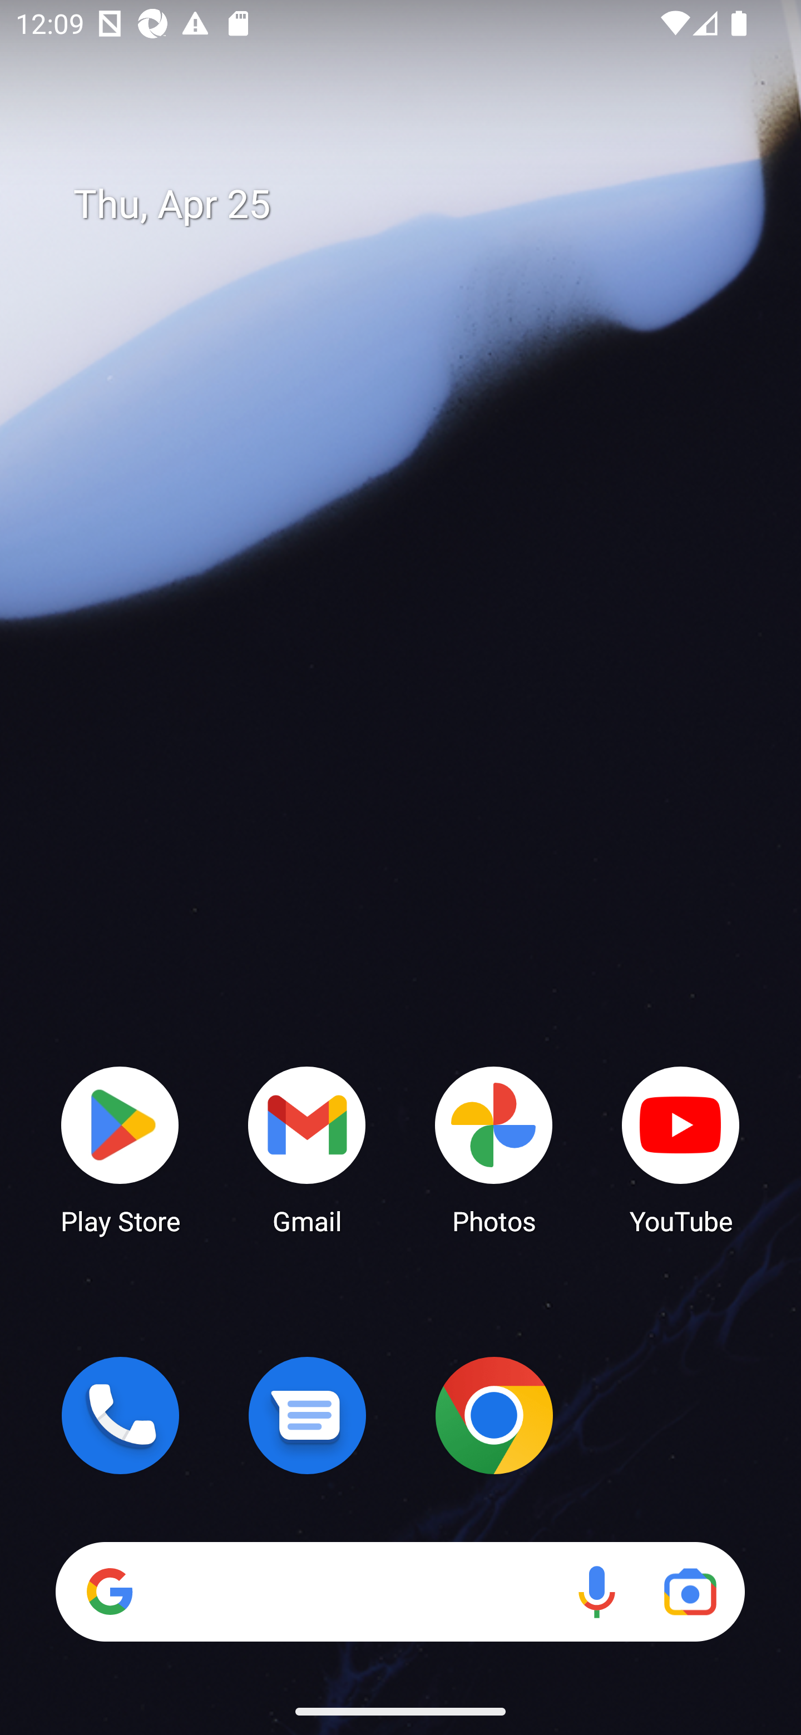 The height and width of the screenshot is (1735, 801). What do you see at coordinates (416, 205) in the screenshot?
I see `Thu, Apr 25` at bounding box center [416, 205].